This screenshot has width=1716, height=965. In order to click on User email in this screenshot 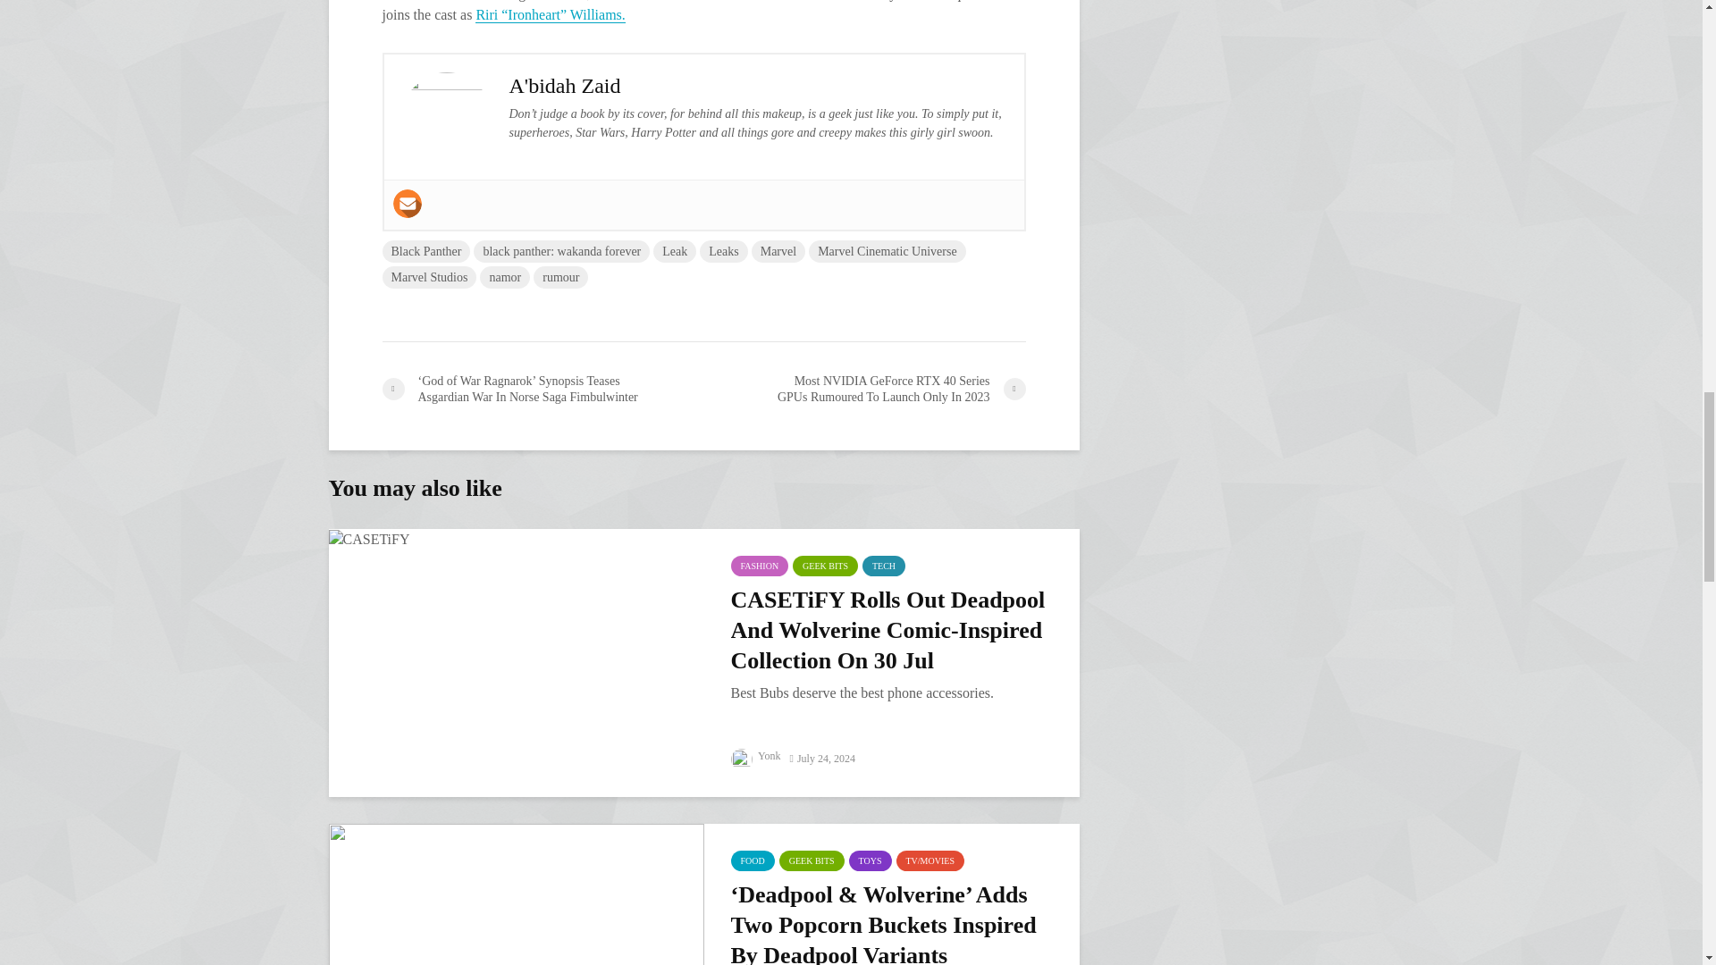, I will do `click(408, 204)`.